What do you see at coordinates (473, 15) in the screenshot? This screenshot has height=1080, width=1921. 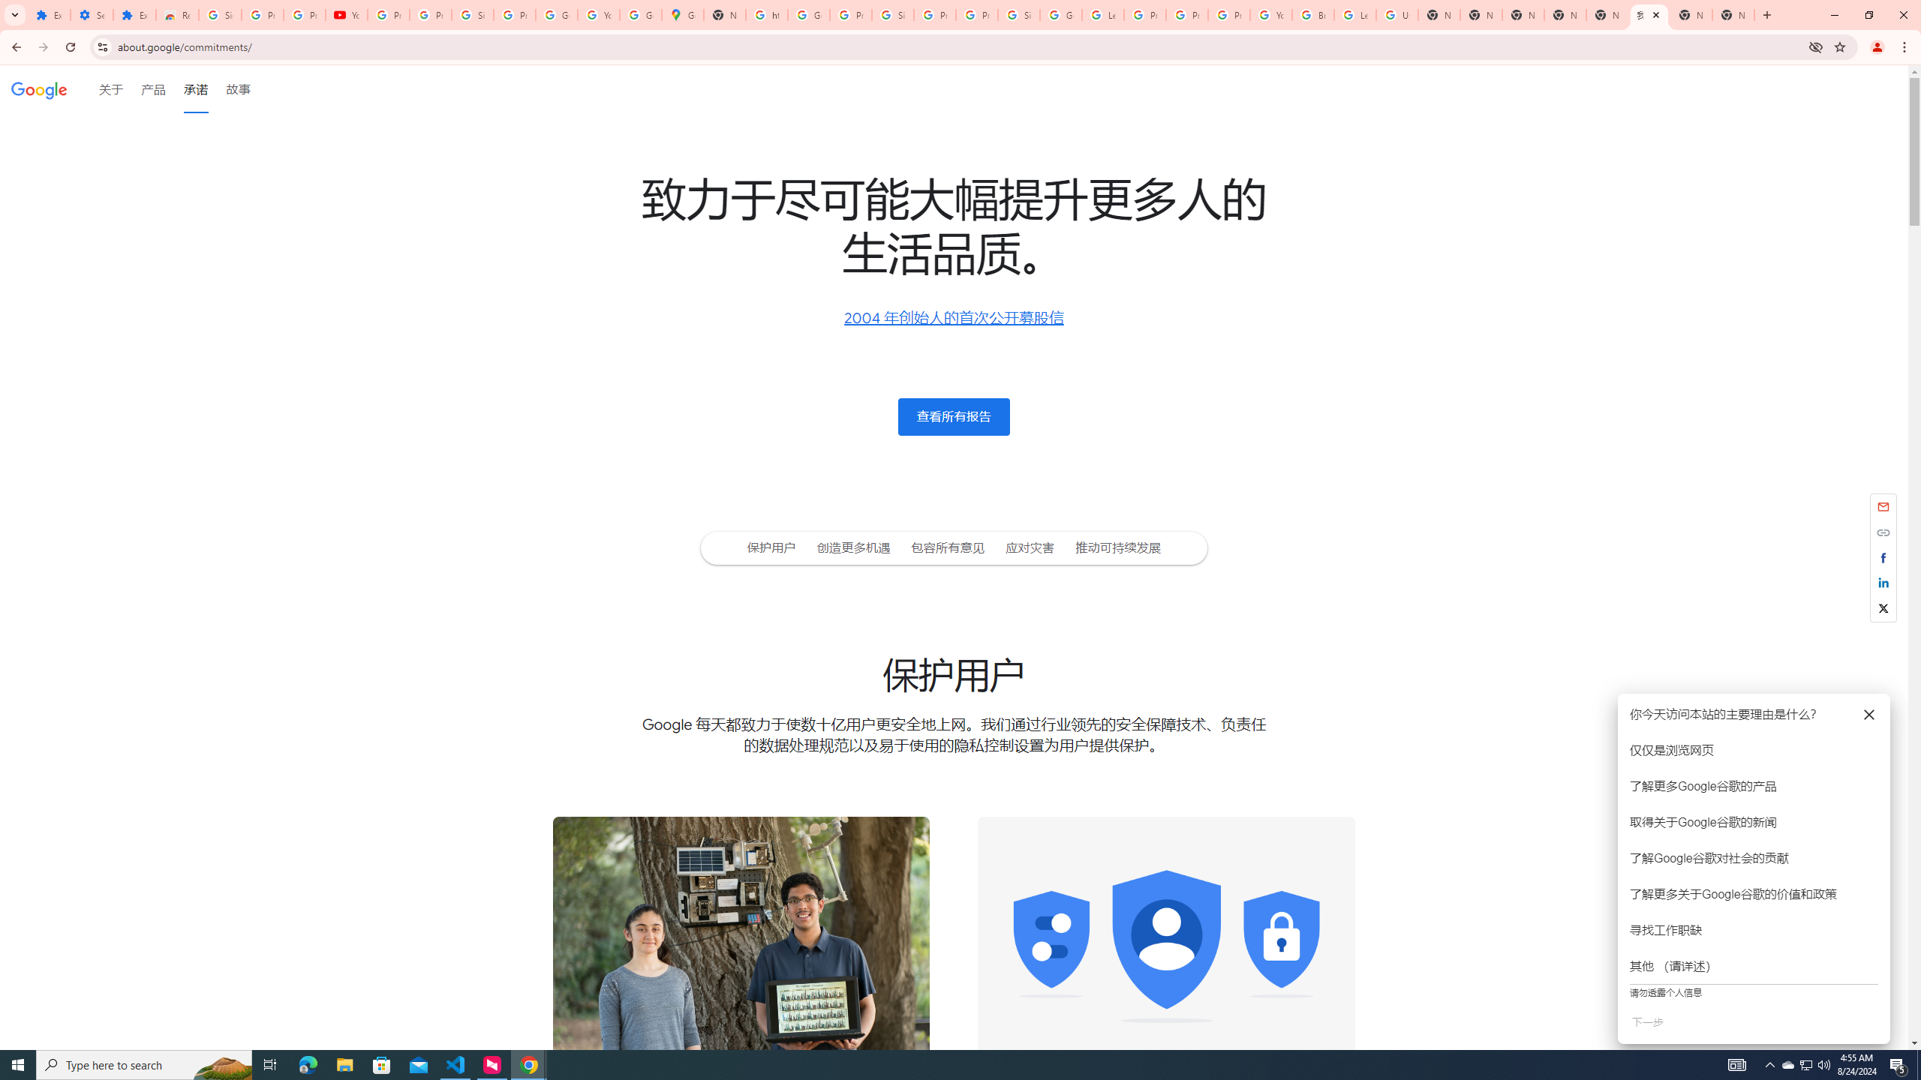 I see `Sign in - Google Accounts` at bounding box center [473, 15].